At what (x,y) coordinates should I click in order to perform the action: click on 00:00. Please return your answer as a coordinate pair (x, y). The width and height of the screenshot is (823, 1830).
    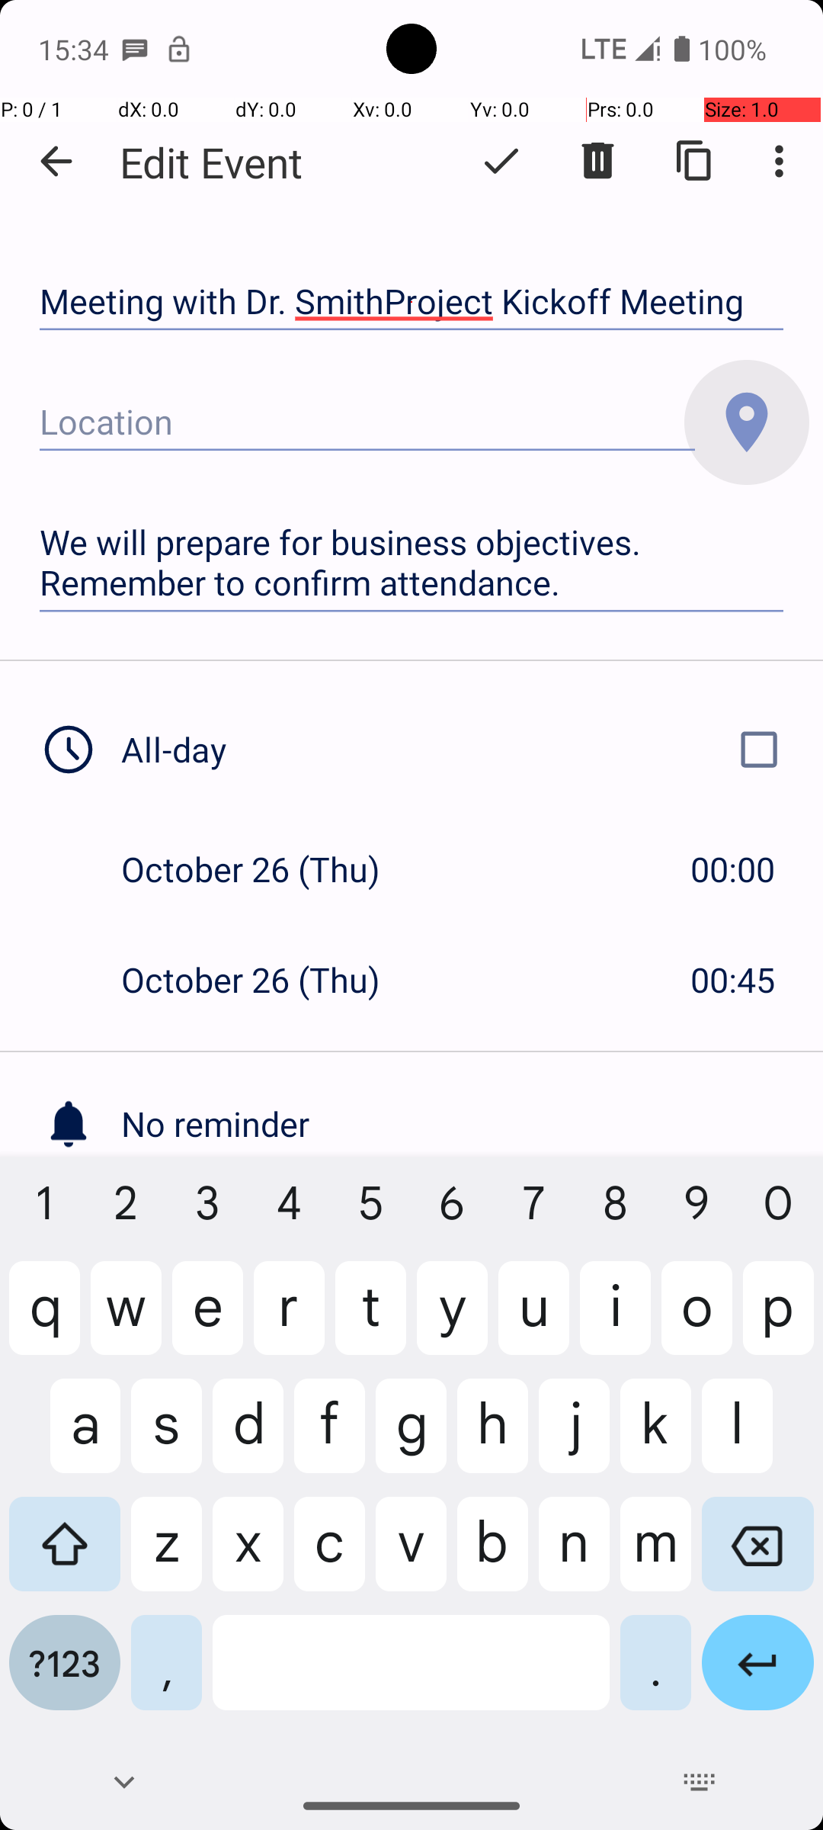
    Looking at the image, I should click on (733, 869).